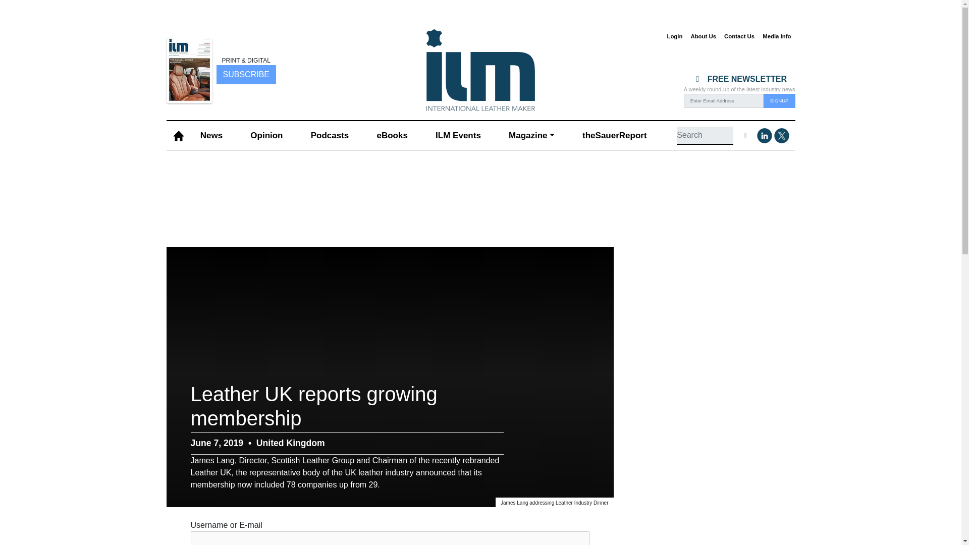  I want to click on Contact Us, so click(739, 36).